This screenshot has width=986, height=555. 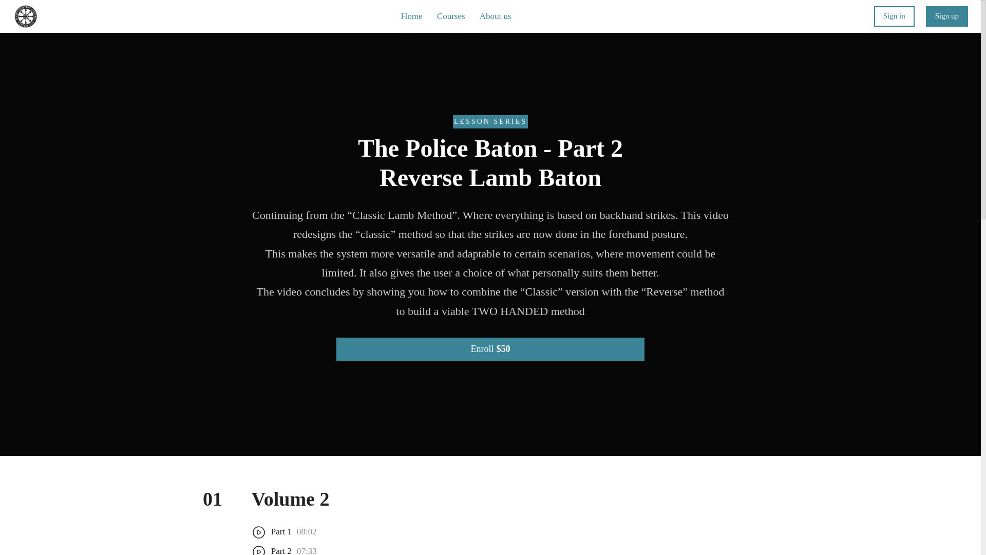 I want to click on Home, so click(x=412, y=16).